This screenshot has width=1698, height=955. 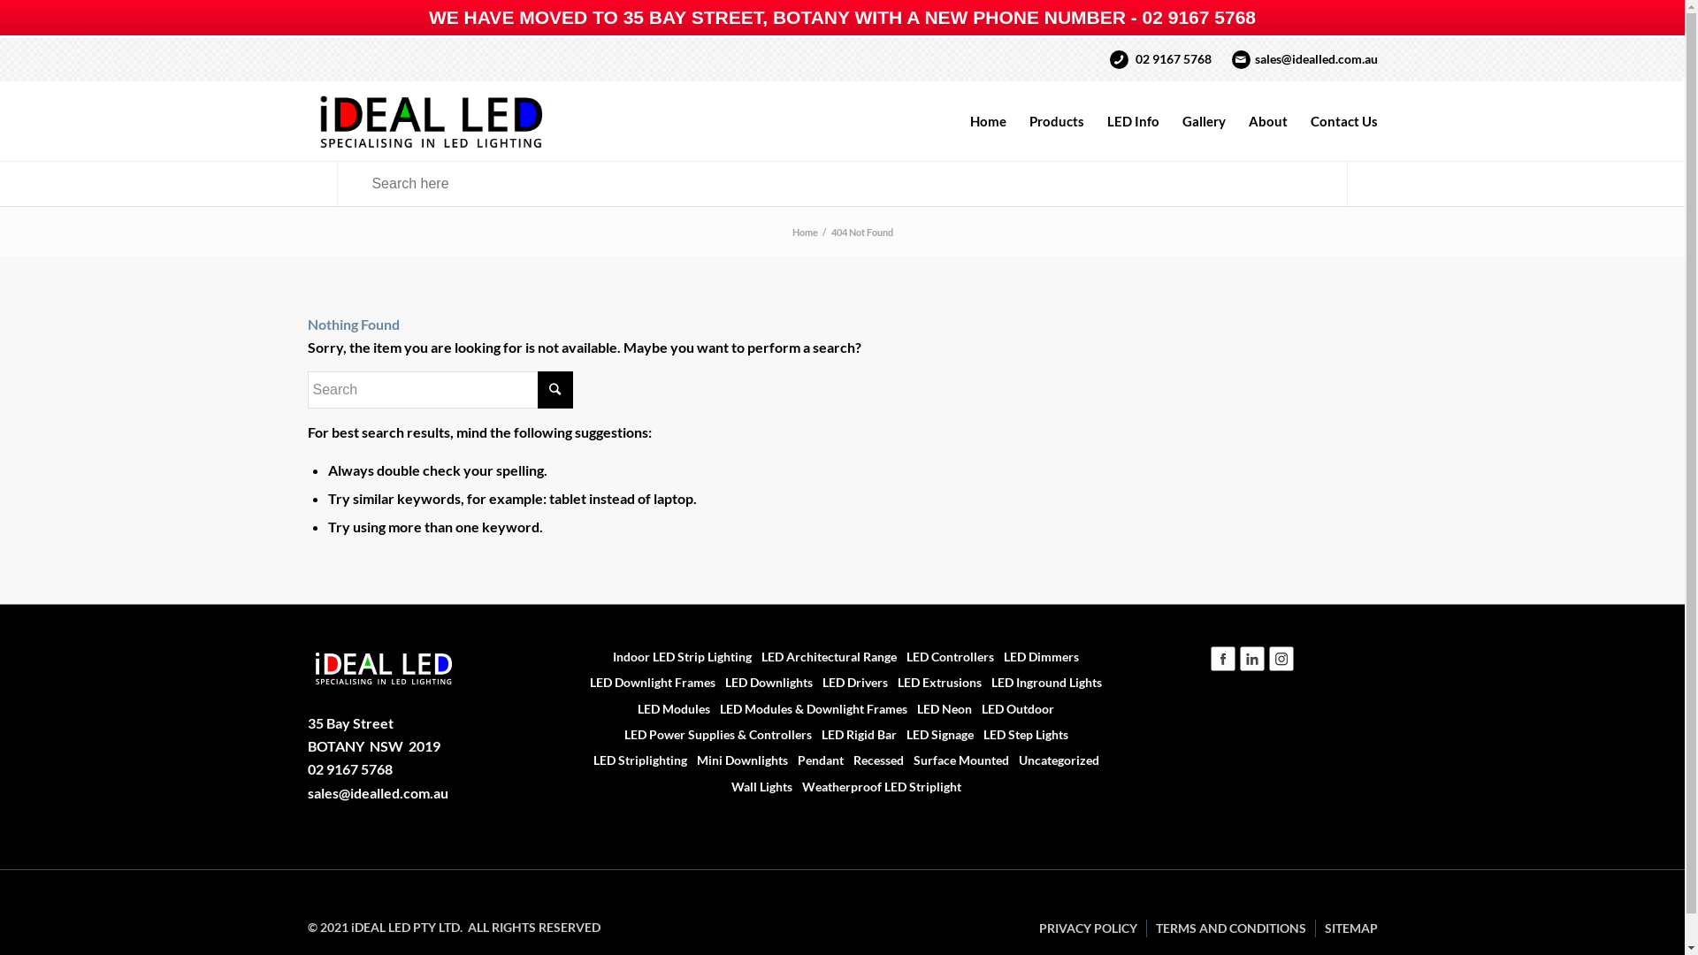 What do you see at coordinates (936, 683) in the screenshot?
I see `LED Extrusions` at bounding box center [936, 683].